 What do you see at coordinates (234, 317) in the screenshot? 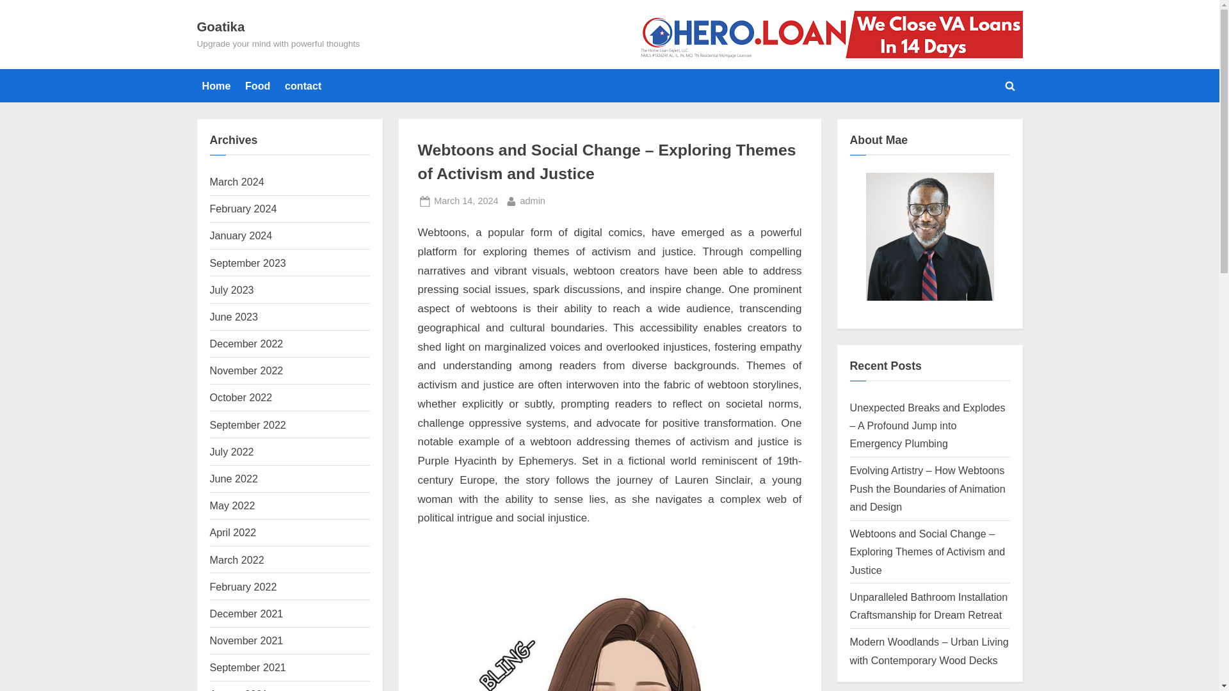
I see `June 2023` at bounding box center [234, 317].